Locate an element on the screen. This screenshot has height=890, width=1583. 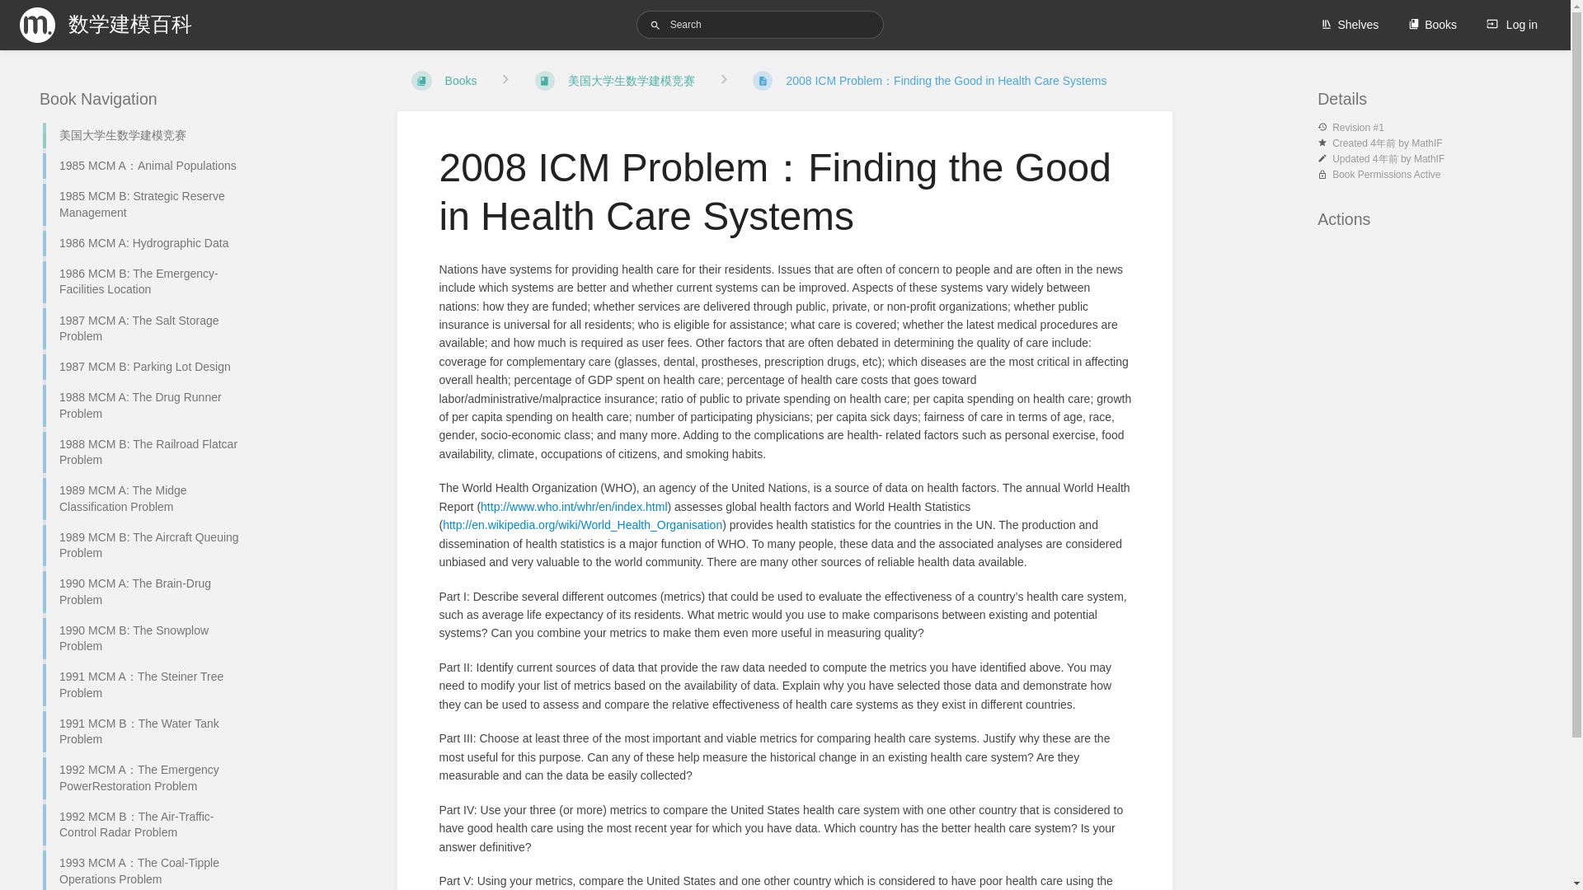
1988 MCM A: The Drug Runner Problem is located at coordinates (146, 405).